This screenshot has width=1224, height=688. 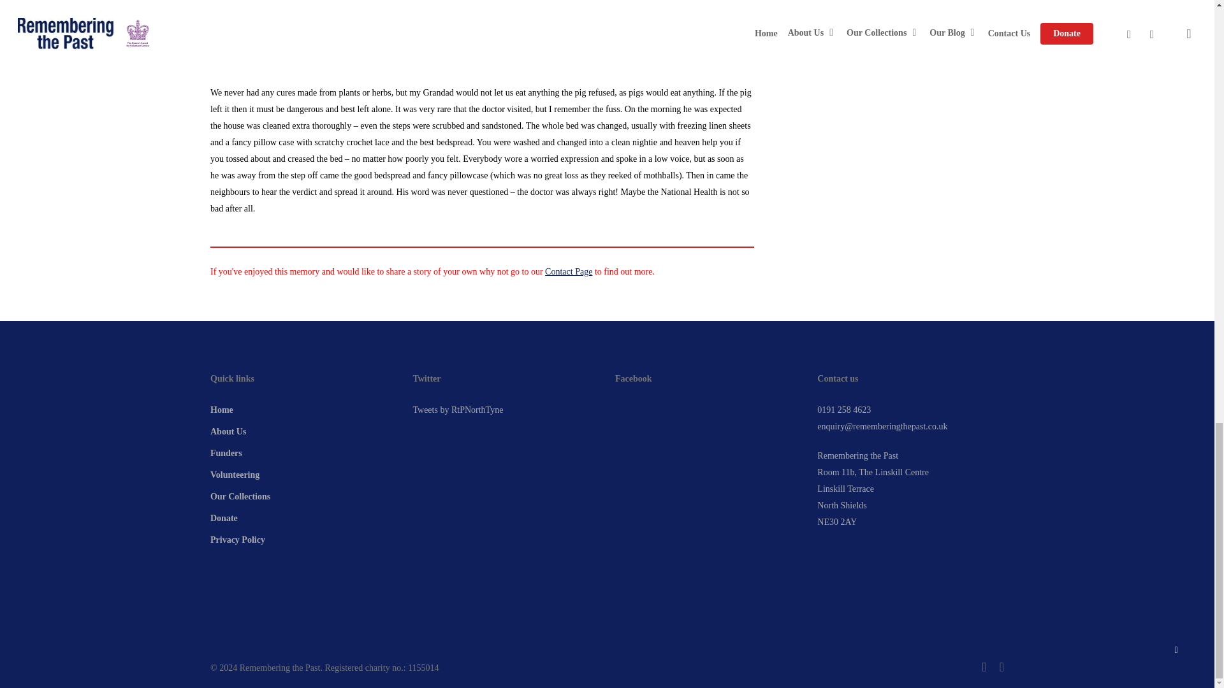 I want to click on Home, so click(x=303, y=410).